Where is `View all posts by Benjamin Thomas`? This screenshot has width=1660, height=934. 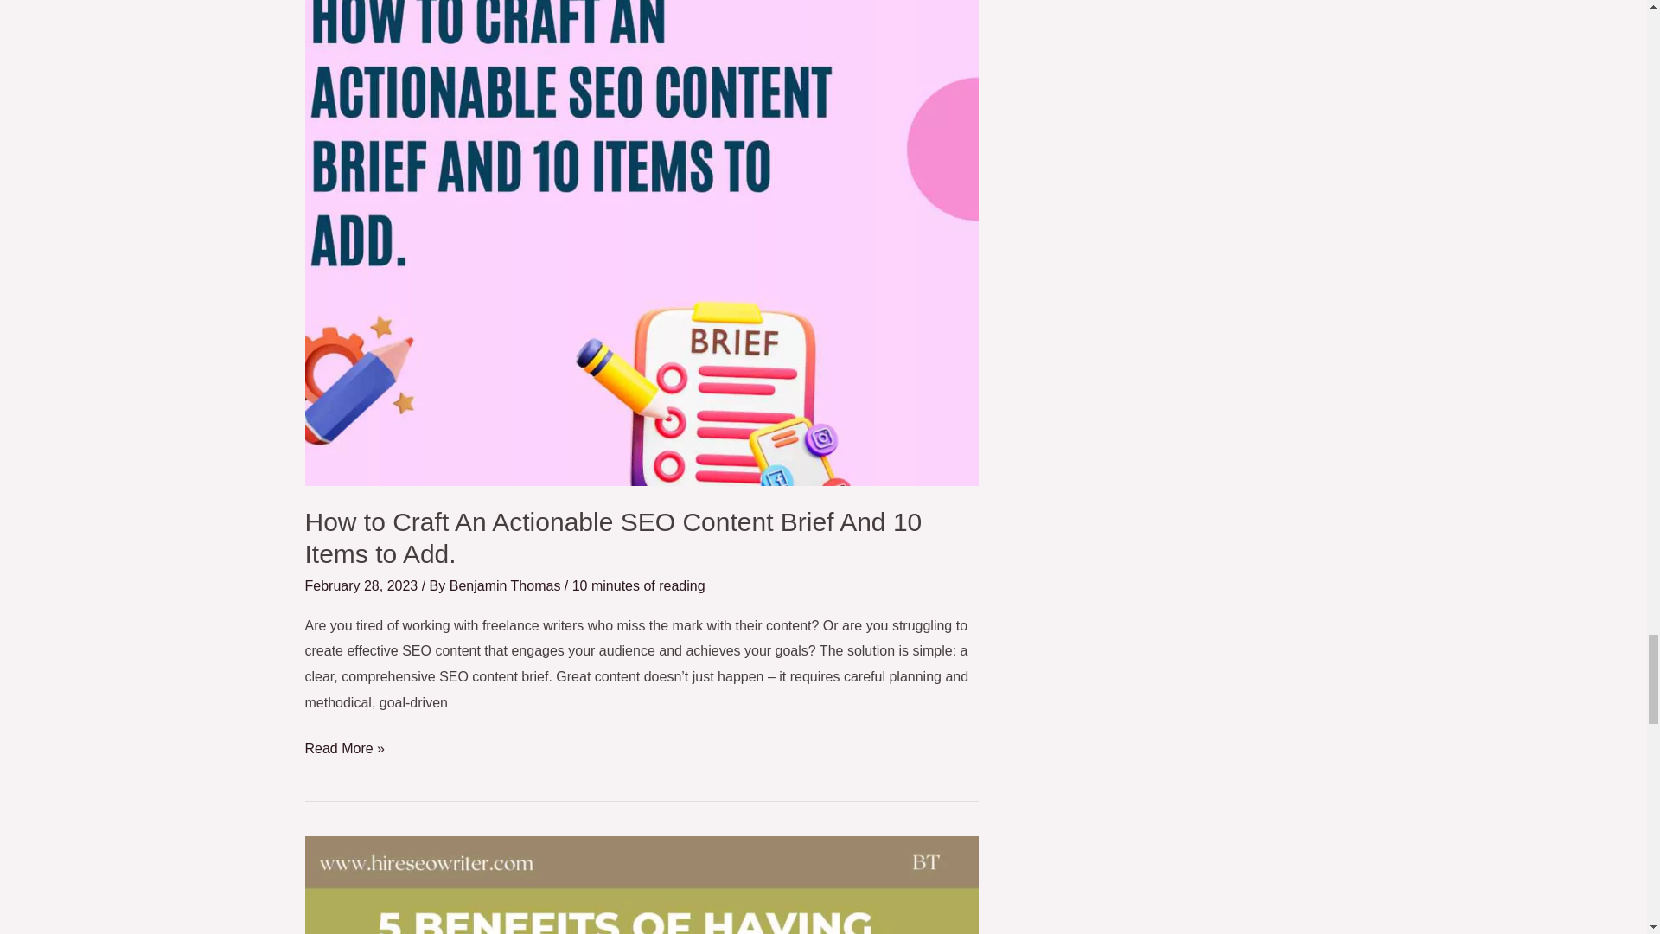
View all posts by Benjamin Thomas is located at coordinates (507, 585).